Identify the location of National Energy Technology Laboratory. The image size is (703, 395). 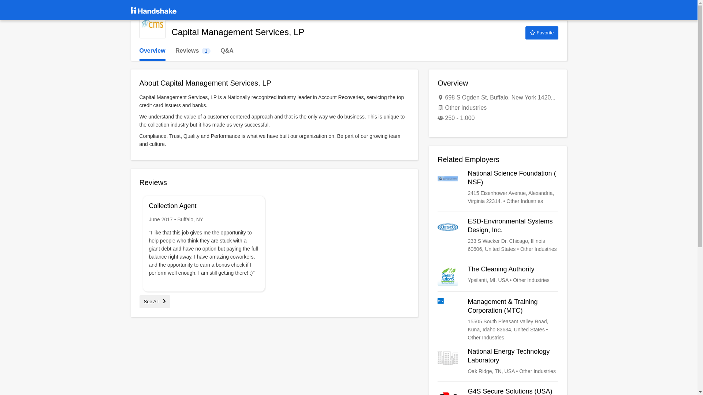
(498, 361).